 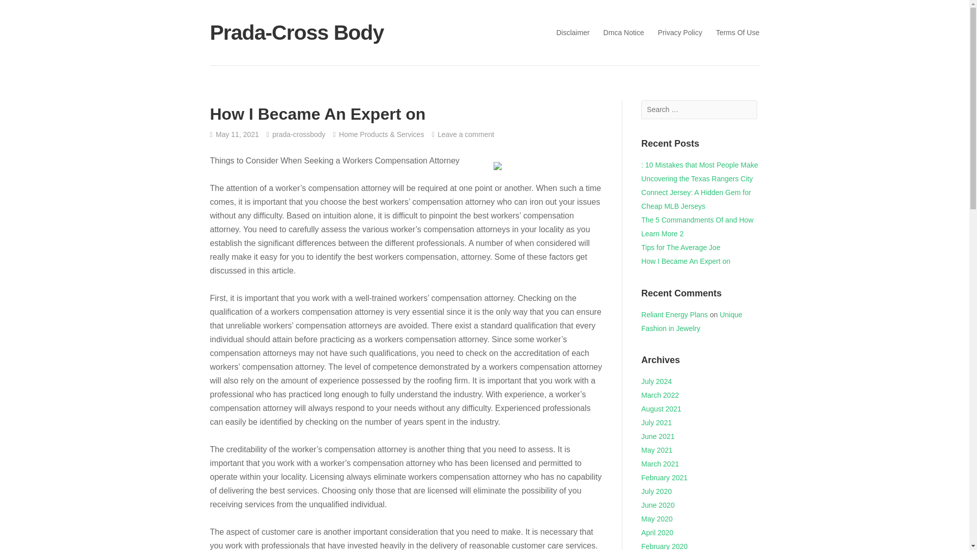 What do you see at coordinates (572, 32) in the screenshot?
I see `Disclaimer` at bounding box center [572, 32].